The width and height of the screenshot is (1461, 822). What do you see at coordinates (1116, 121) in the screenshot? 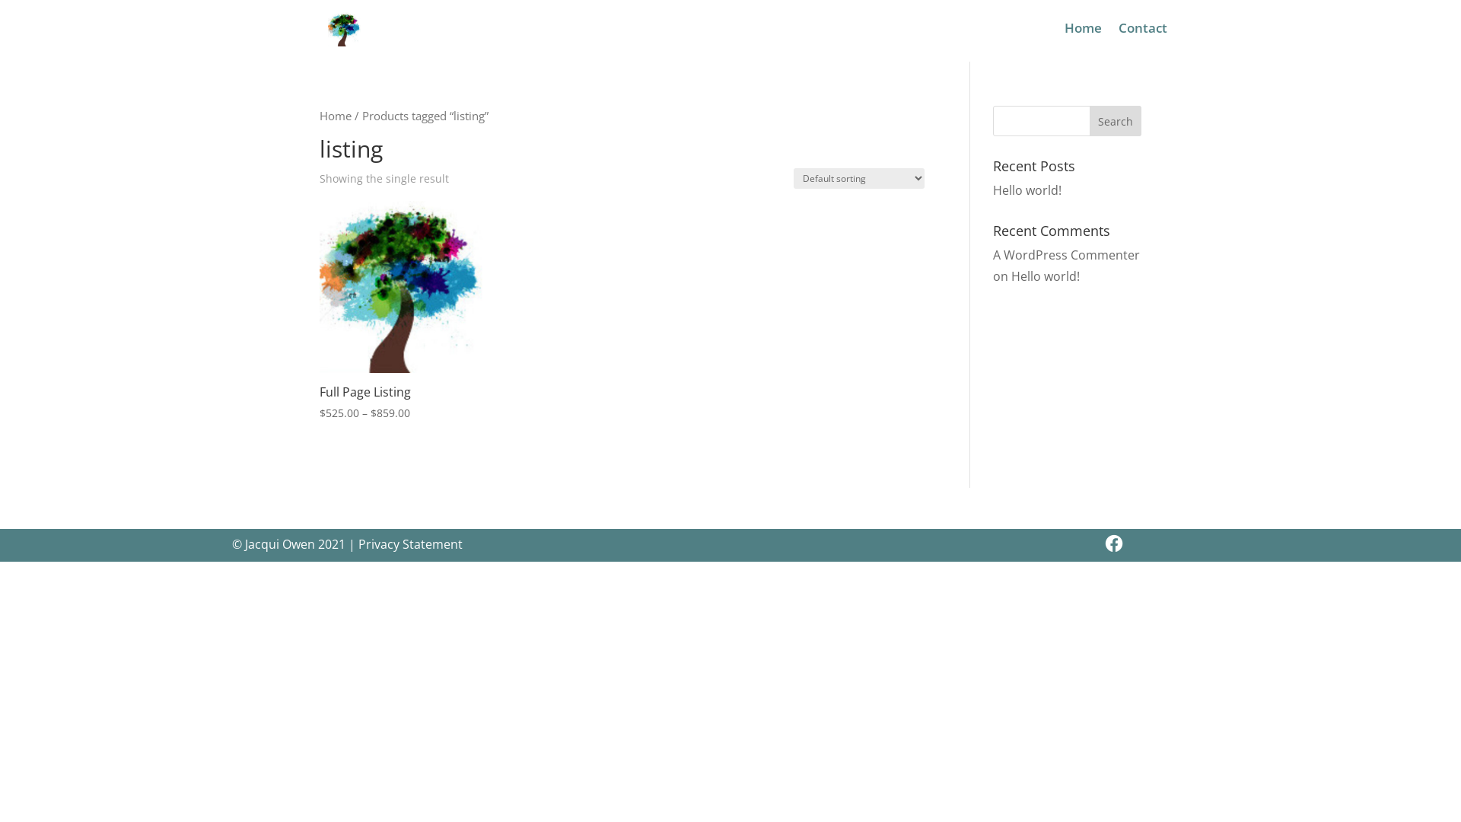
I see `Search` at bounding box center [1116, 121].